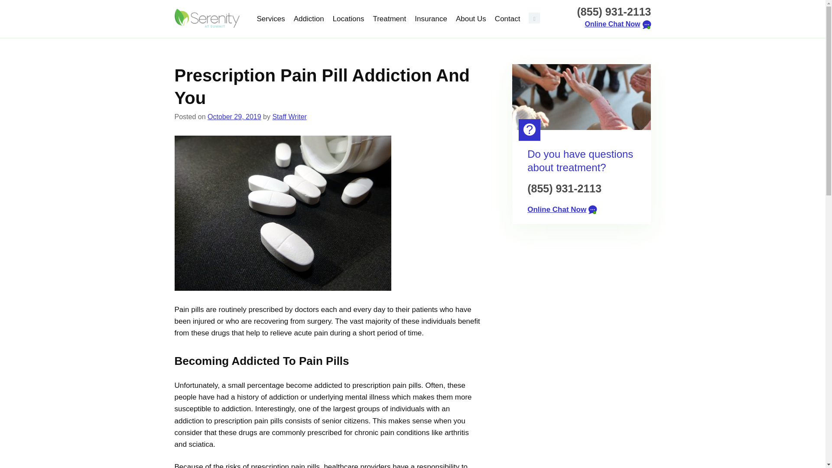 The height and width of the screenshot is (468, 832). What do you see at coordinates (309, 19) in the screenshot?
I see `Addiction` at bounding box center [309, 19].